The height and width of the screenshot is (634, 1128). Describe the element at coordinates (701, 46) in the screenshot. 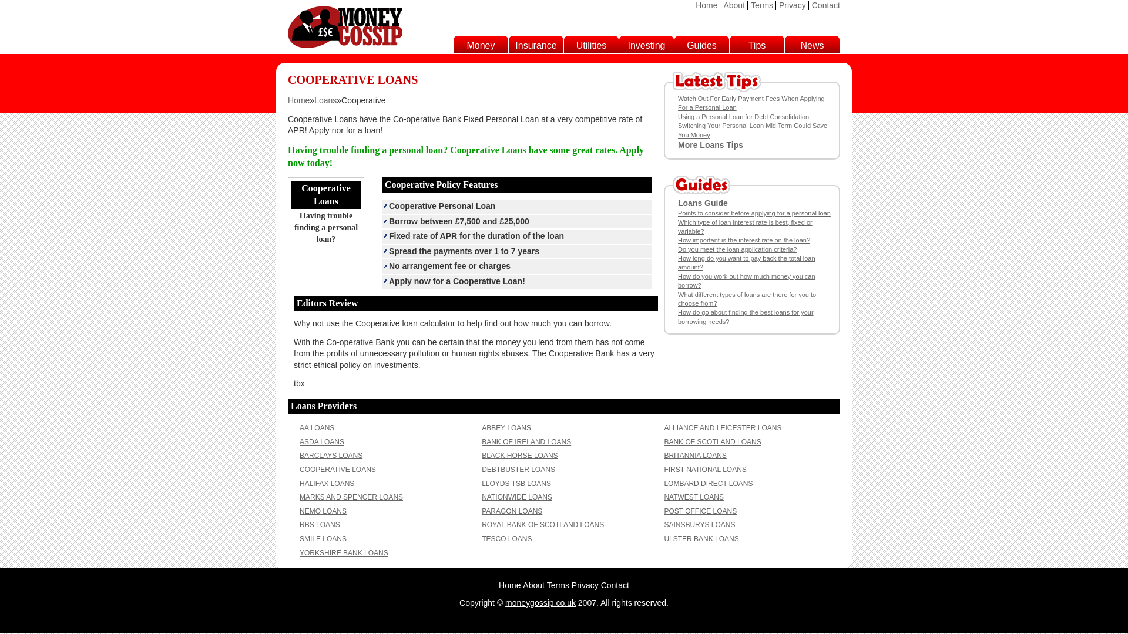

I see `Guides` at that location.